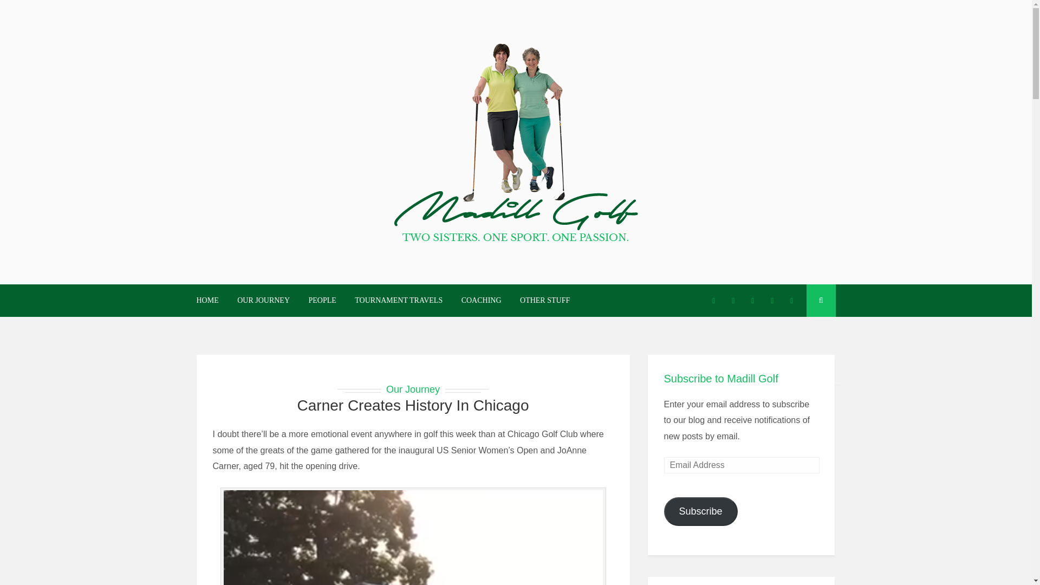 The image size is (1040, 585). What do you see at coordinates (322, 301) in the screenshot?
I see `PEOPLE` at bounding box center [322, 301].